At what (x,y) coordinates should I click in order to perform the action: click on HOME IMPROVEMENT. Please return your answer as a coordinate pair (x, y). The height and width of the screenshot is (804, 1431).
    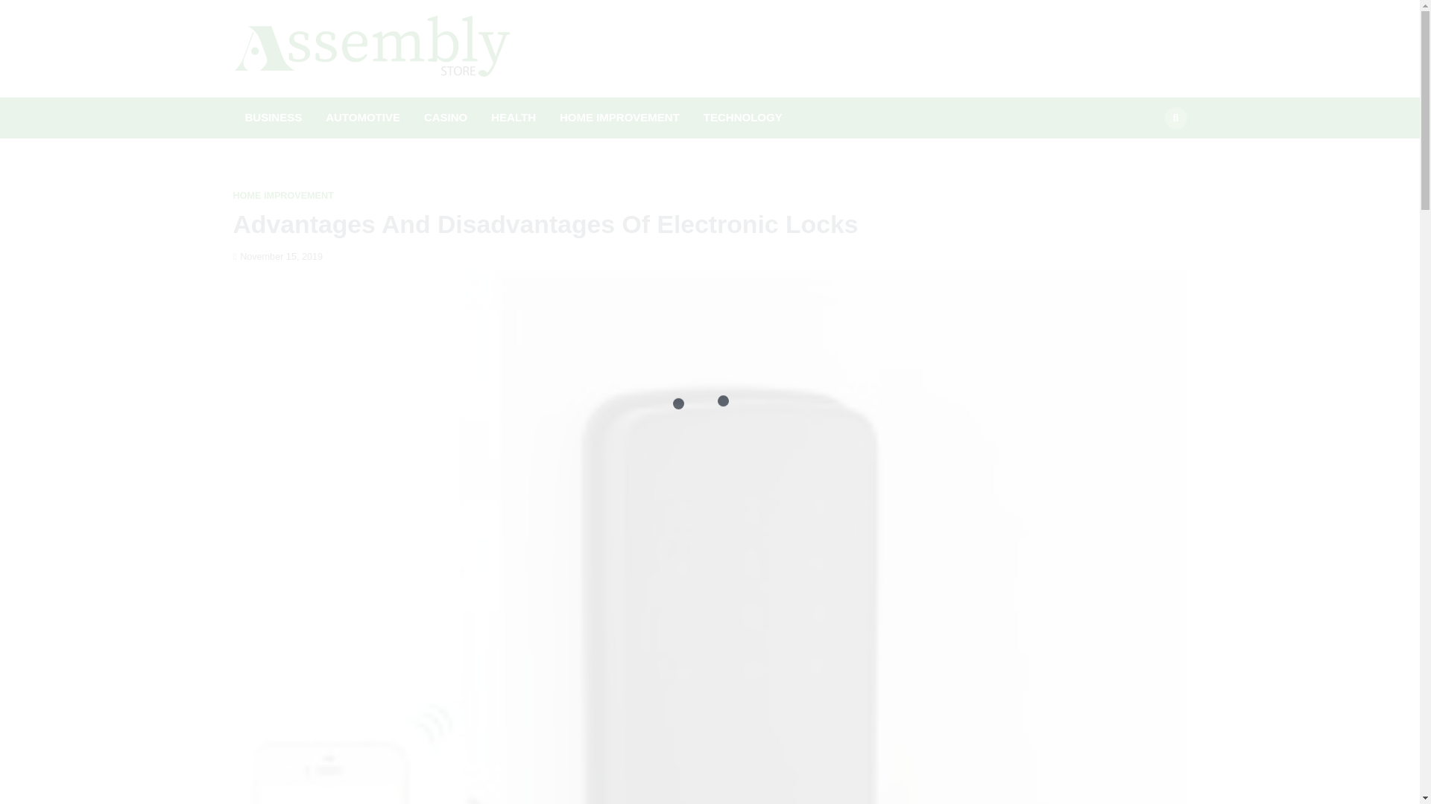
    Looking at the image, I should click on (619, 118).